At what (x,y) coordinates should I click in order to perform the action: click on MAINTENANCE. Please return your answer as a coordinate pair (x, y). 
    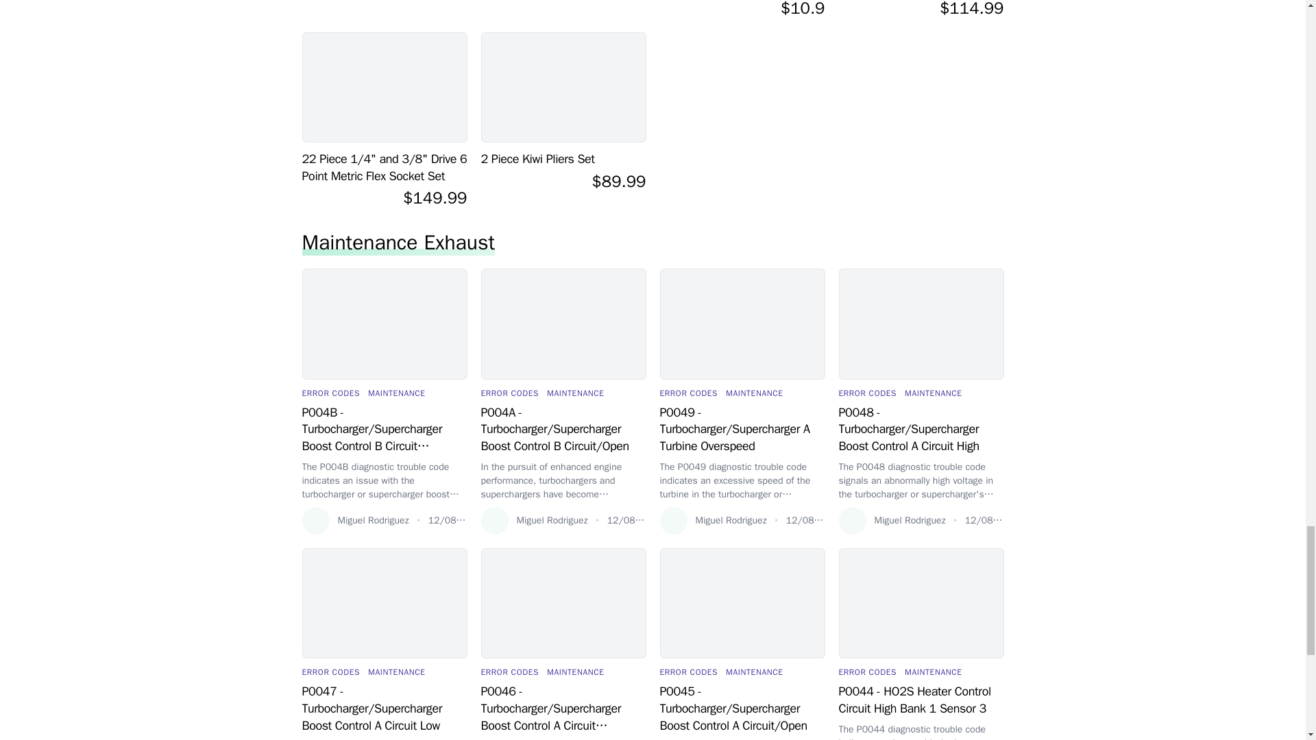
    Looking at the image, I should click on (576, 393).